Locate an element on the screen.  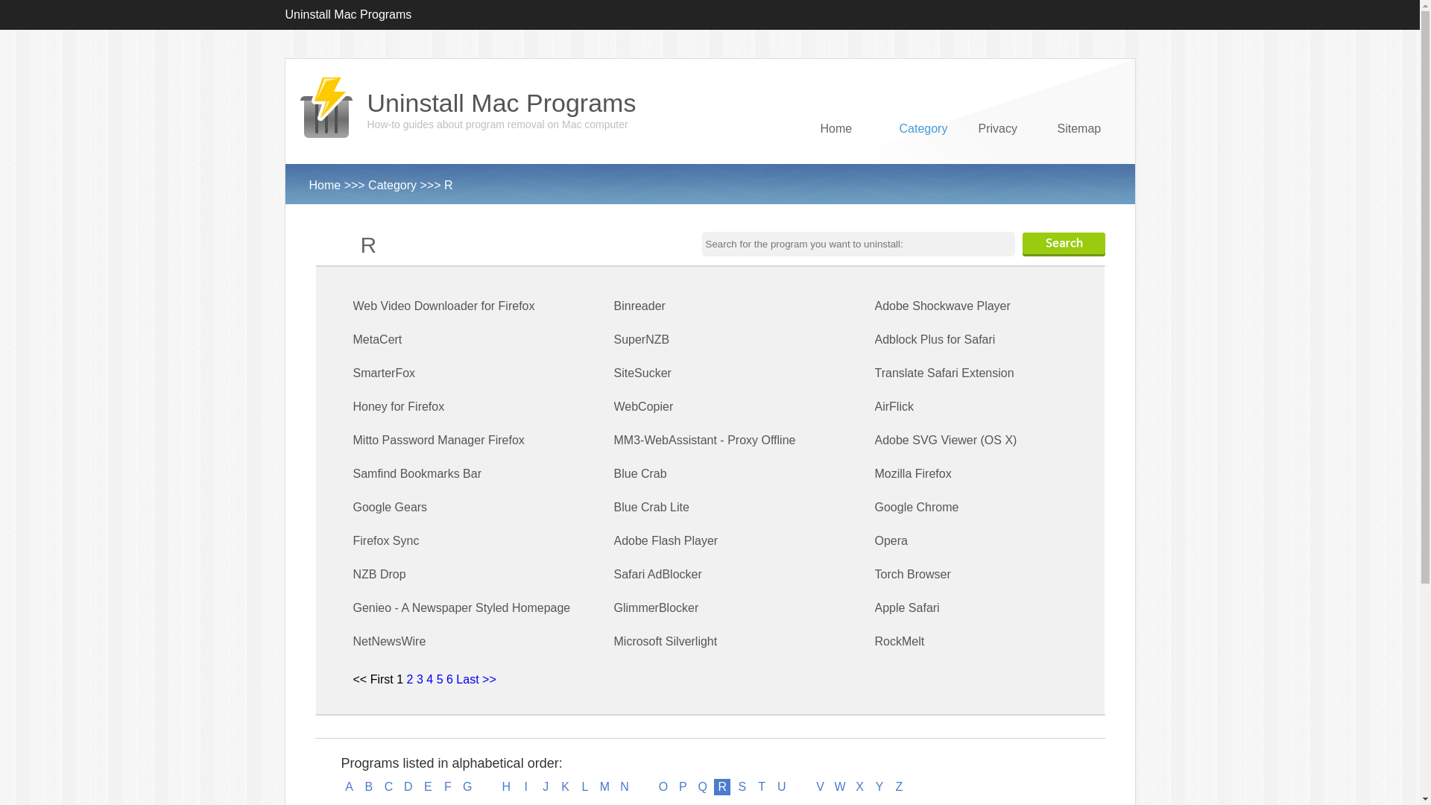
Mitto Password Manager Firefox Extension is located at coordinates (439, 457).